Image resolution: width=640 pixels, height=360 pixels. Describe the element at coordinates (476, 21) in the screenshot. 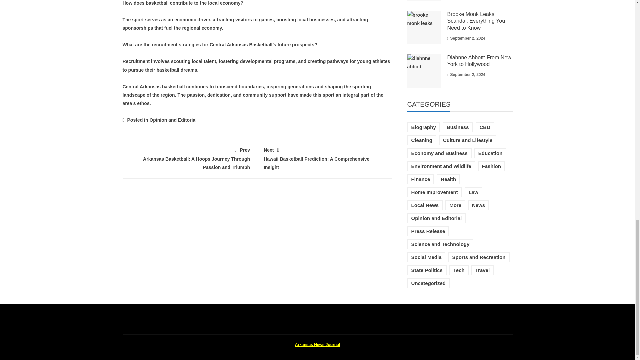

I see `poker cheat sheet` at that location.